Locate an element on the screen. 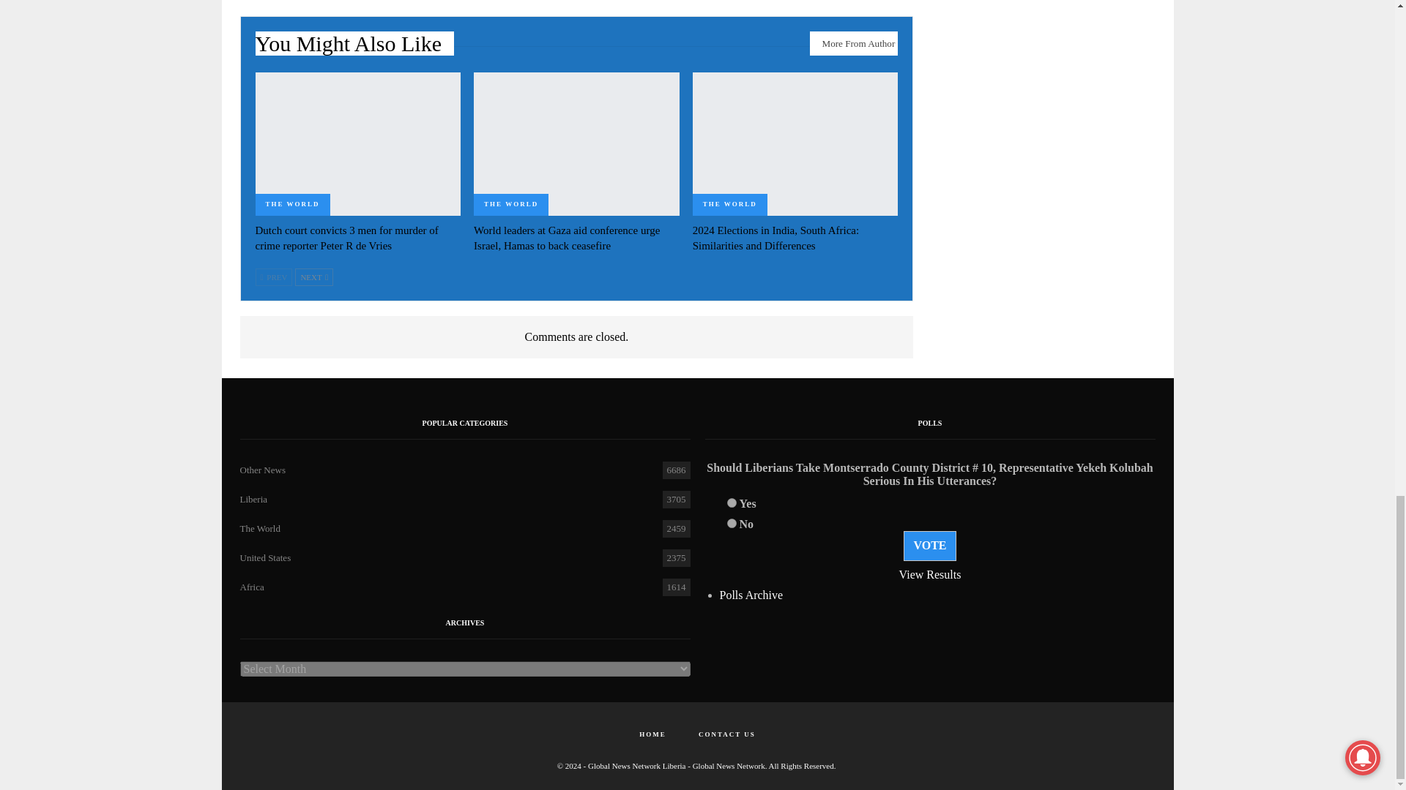 The width and height of the screenshot is (1406, 790). View Results Of This Poll is located at coordinates (930, 573).